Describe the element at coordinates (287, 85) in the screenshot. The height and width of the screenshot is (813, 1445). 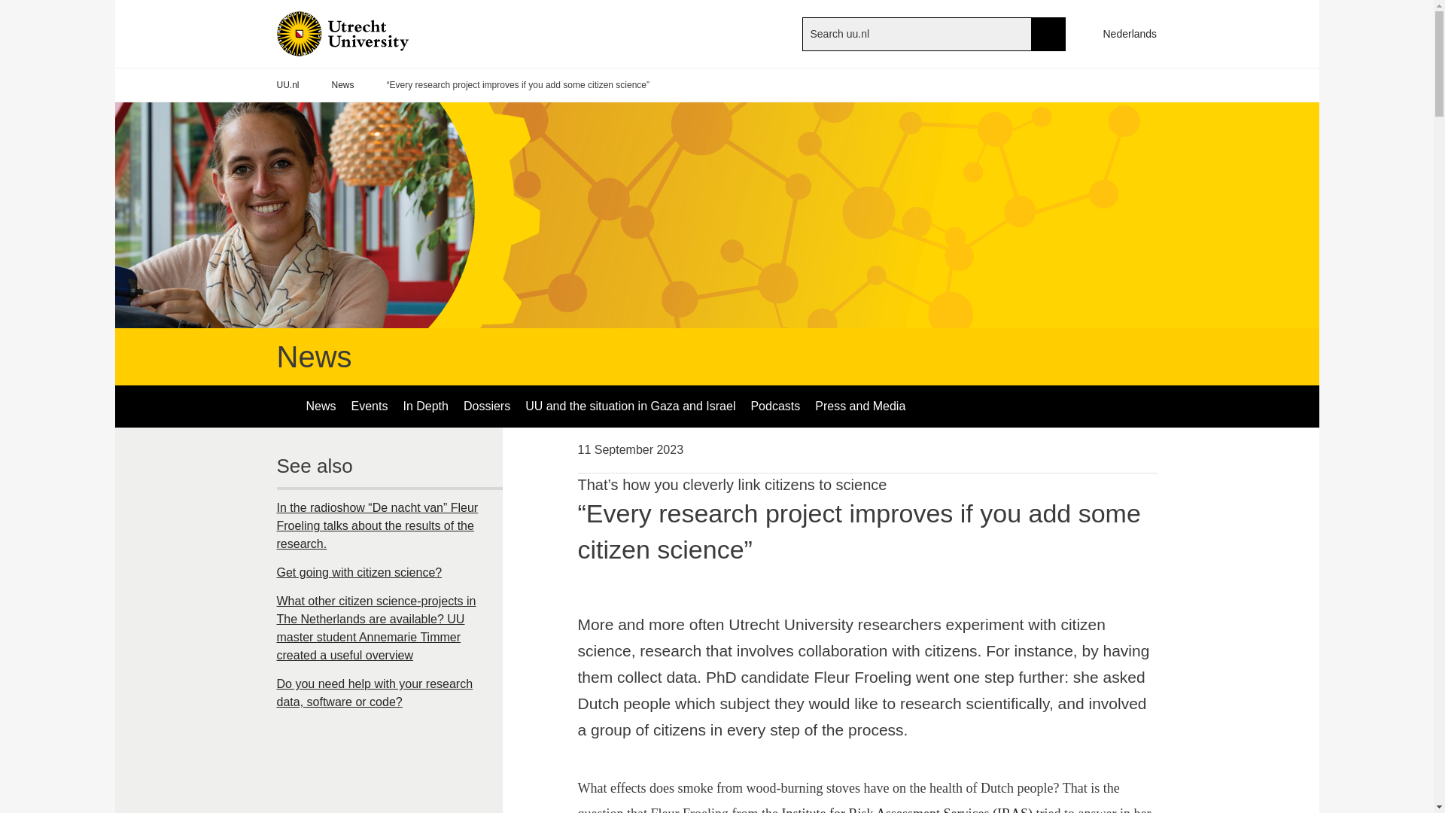
I see `UU.nl` at that location.